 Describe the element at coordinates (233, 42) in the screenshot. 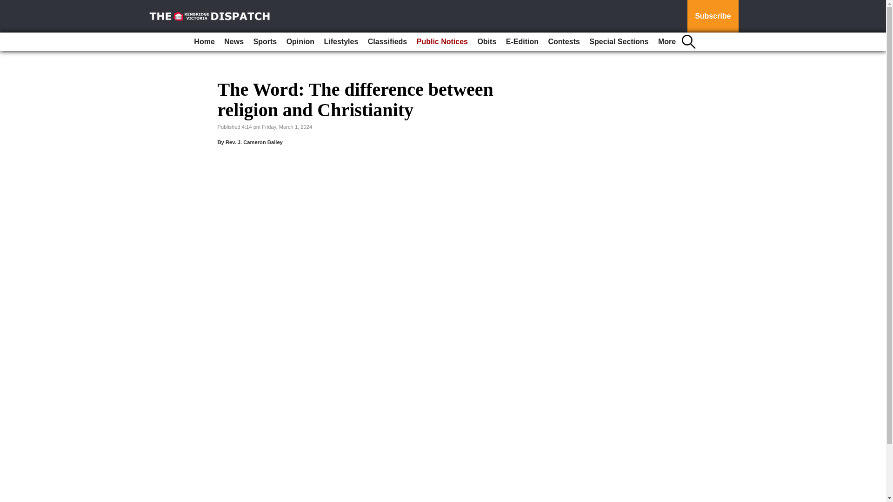

I see `News` at that location.